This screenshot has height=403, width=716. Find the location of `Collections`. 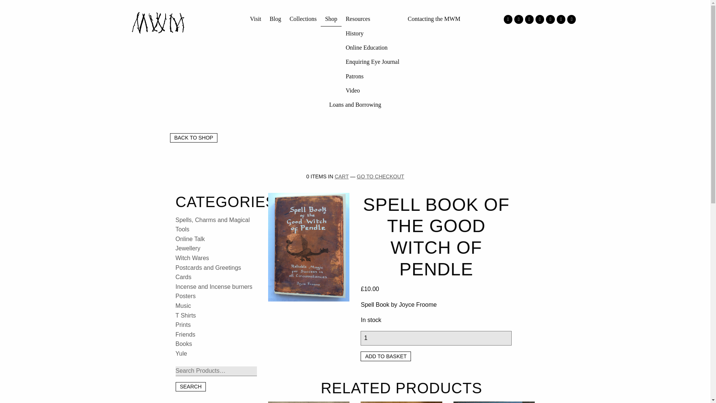

Collections is located at coordinates (303, 19).